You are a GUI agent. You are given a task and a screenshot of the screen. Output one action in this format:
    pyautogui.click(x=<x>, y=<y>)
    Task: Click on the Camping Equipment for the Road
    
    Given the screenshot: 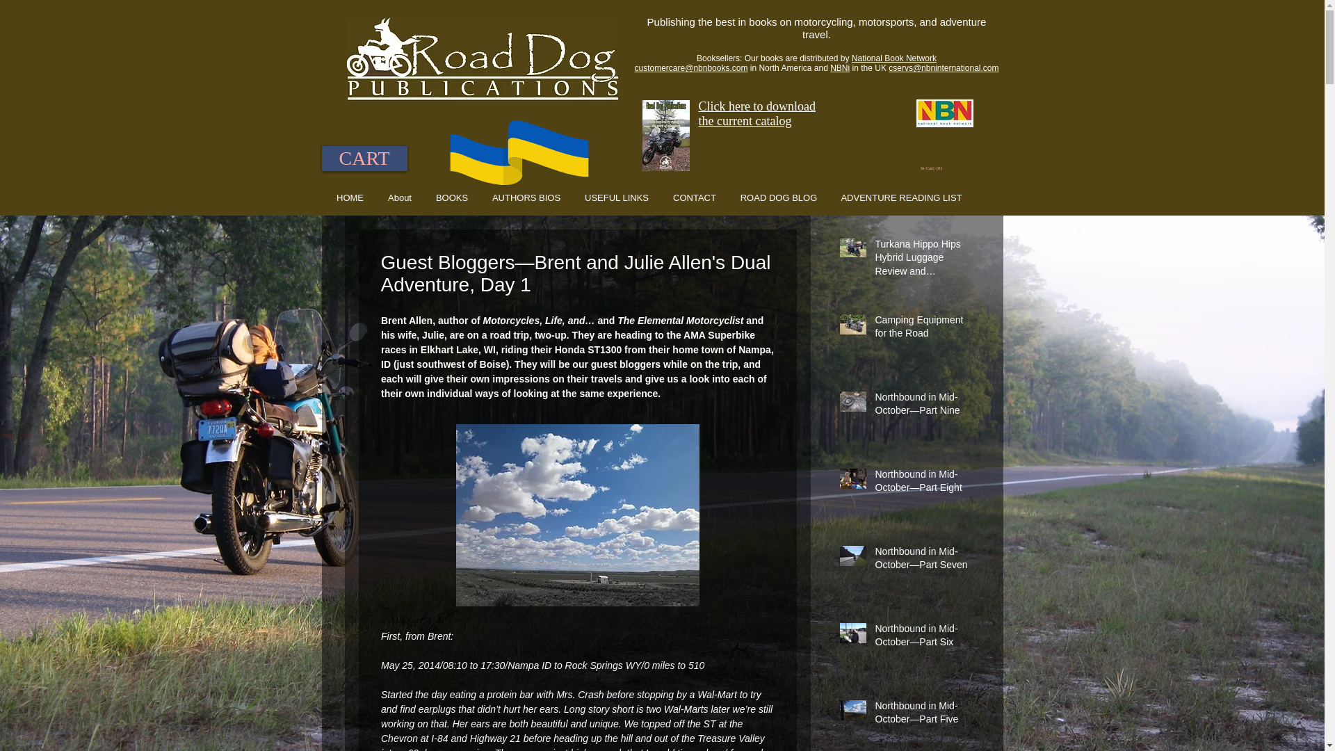 What is the action you would take?
    pyautogui.click(x=924, y=330)
    